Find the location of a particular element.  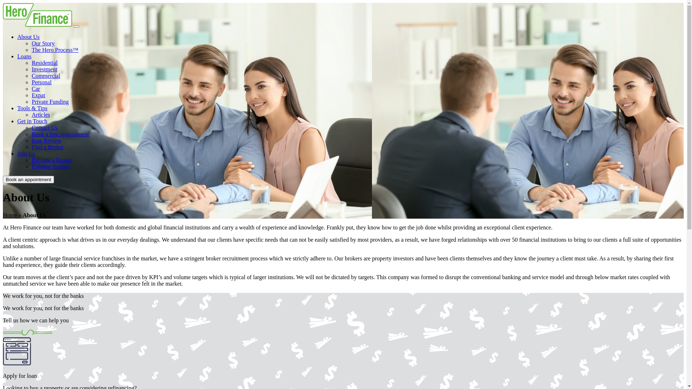

Get in Touch is located at coordinates (32, 121).